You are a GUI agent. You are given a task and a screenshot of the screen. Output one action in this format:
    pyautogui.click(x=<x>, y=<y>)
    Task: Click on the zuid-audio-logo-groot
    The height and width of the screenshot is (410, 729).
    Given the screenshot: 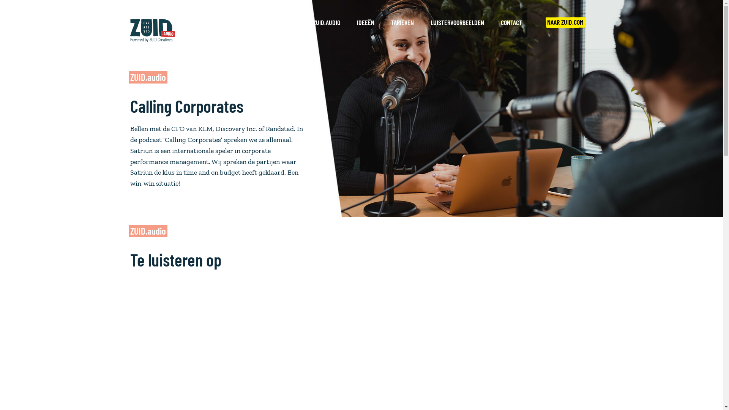 What is the action you would take?
    pyautogui.click(x=152, y=30)
    